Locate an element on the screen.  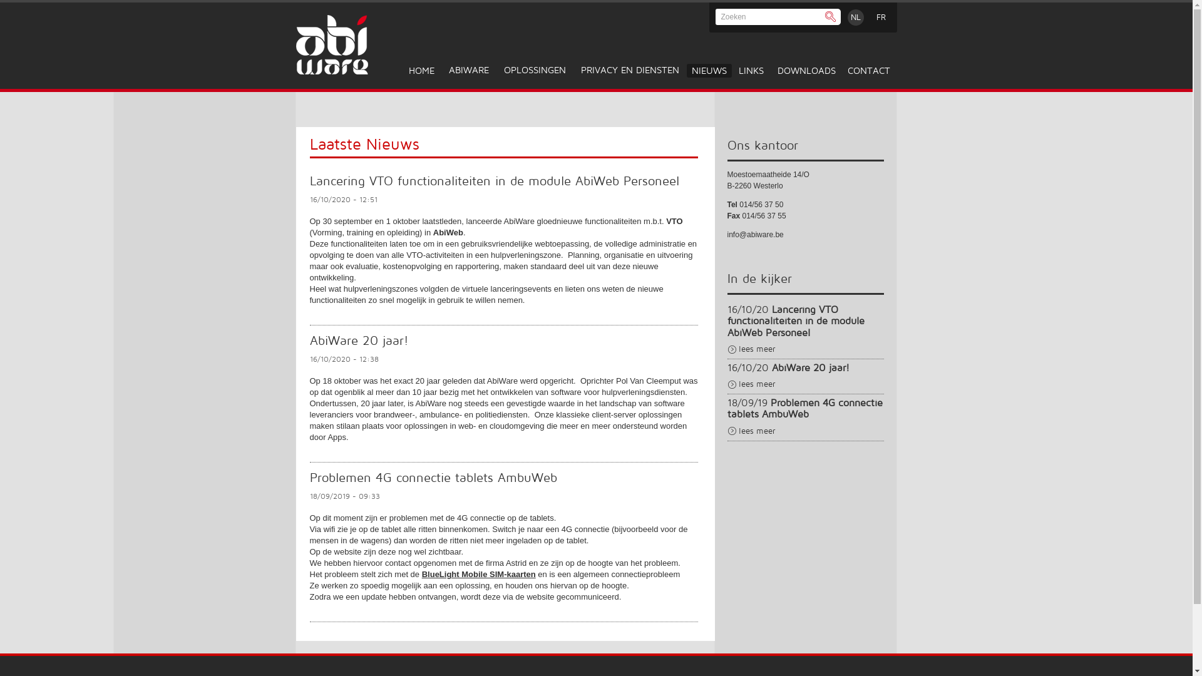
lees meer is located at coordinates (757, 384).